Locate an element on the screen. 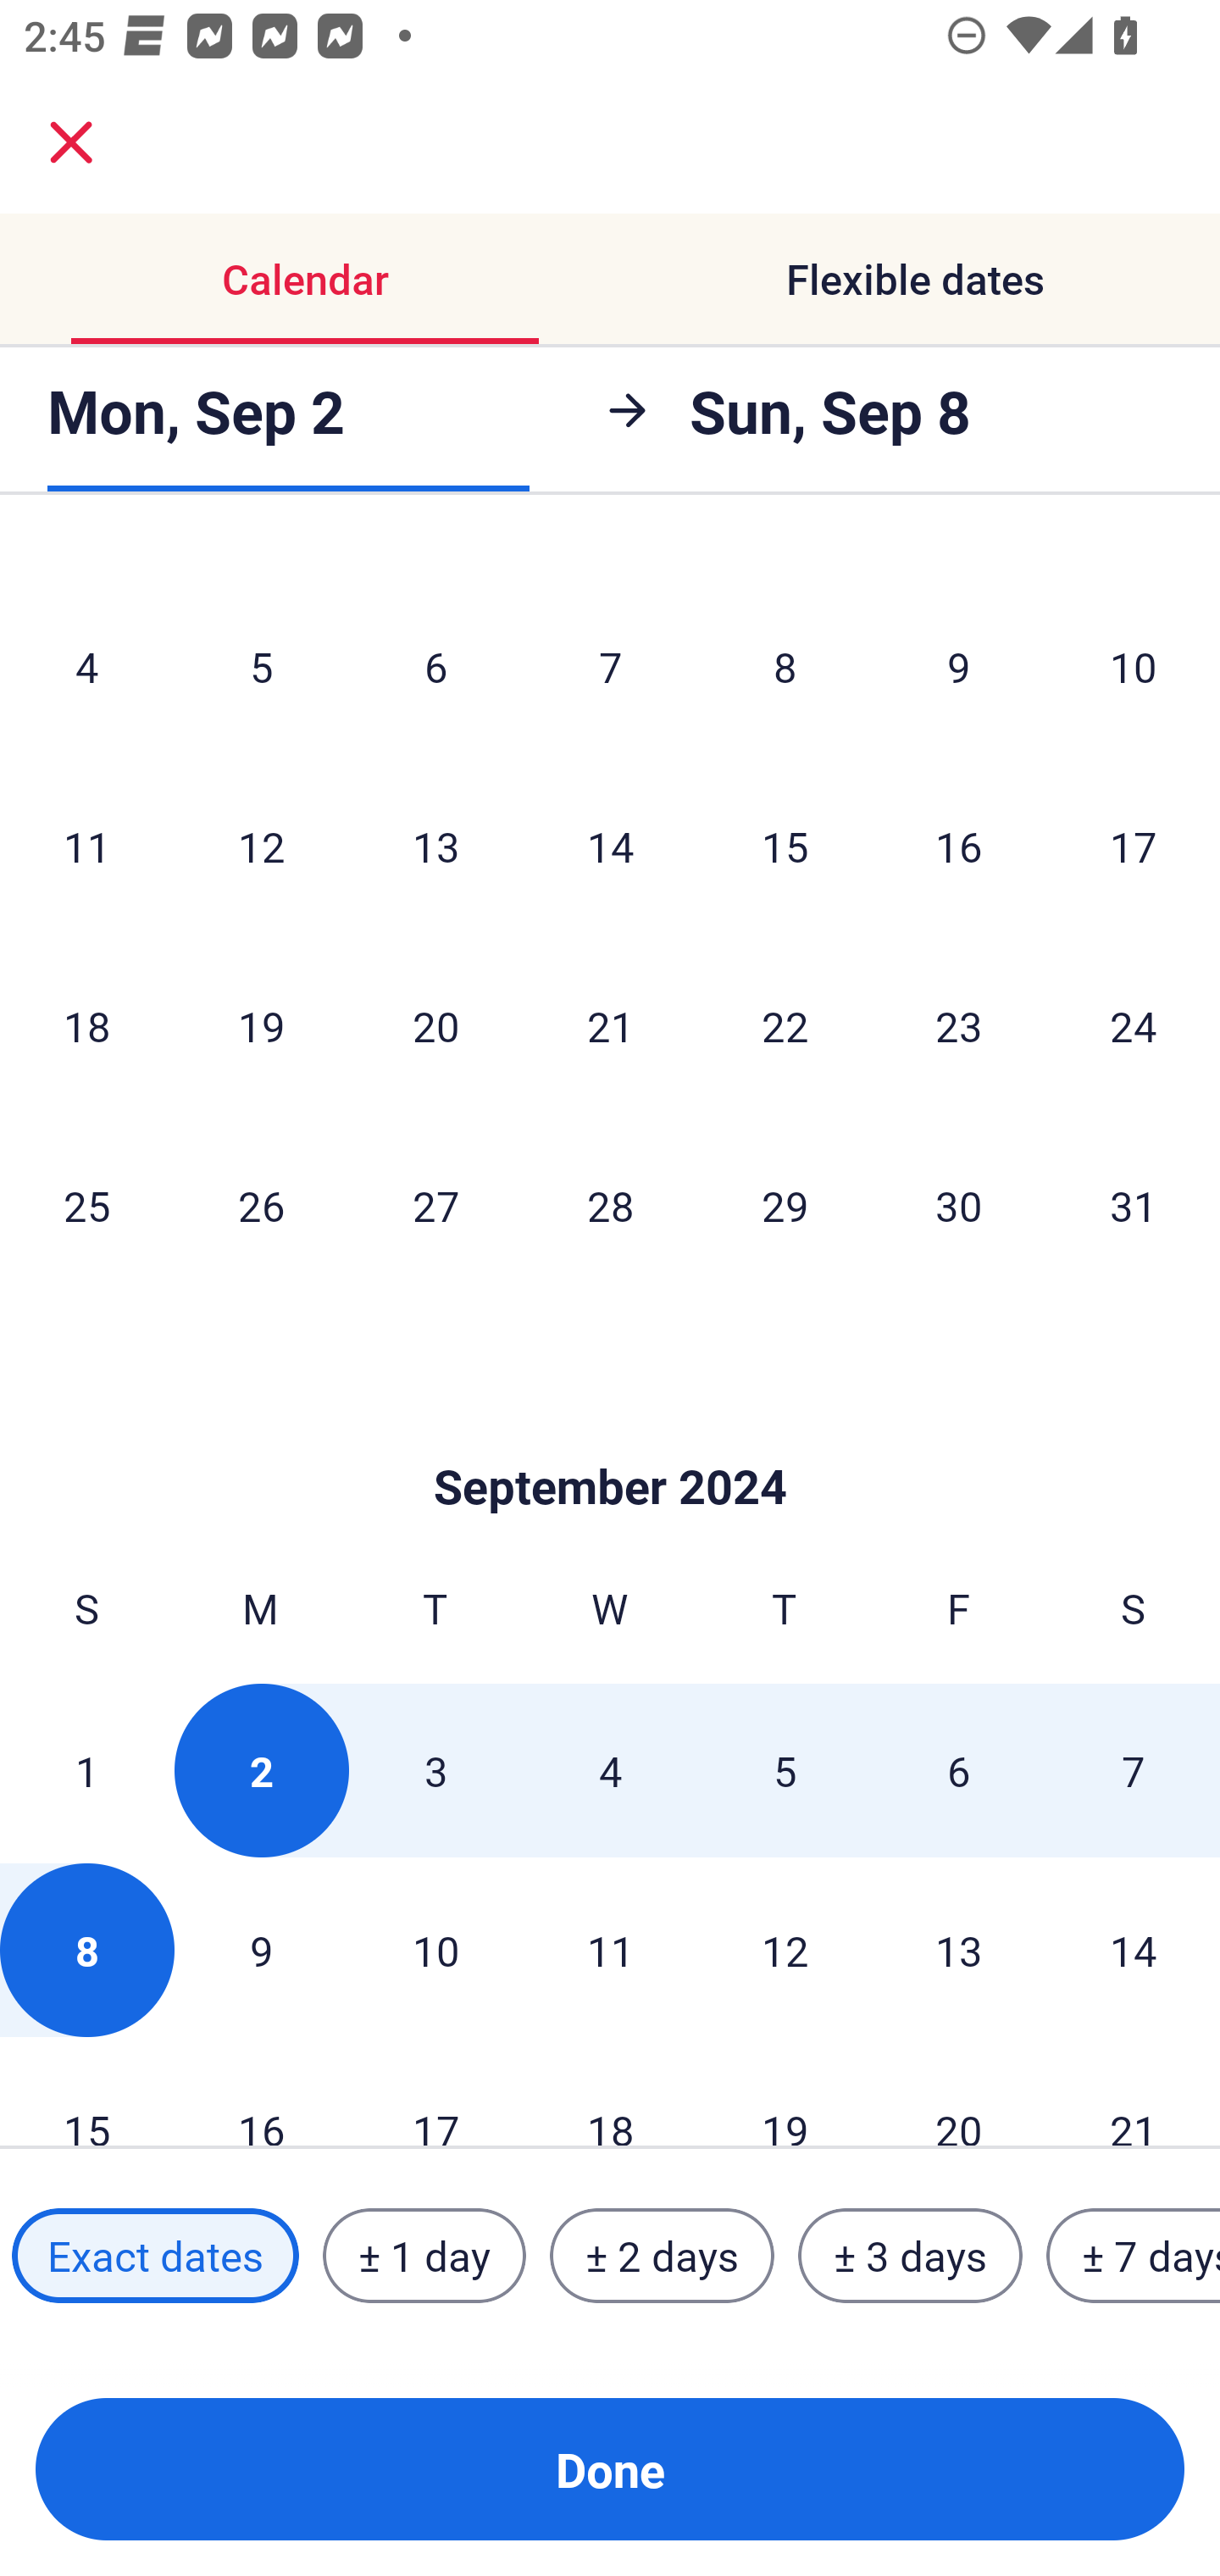 The image size is (1220, 2576). 24 Saturday, August 24, 2024 is located at coordinates (1134, 1025).